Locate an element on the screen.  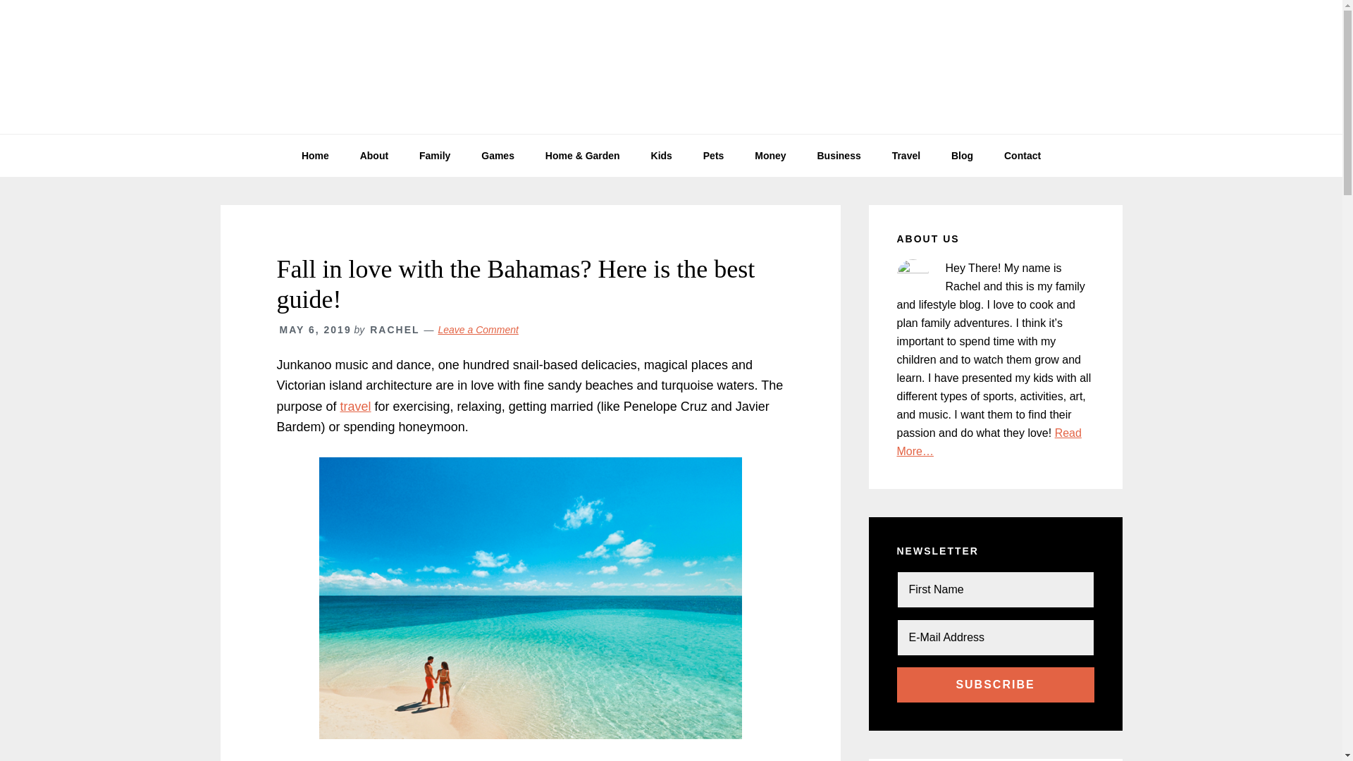
Blog is located at coordinates (963, 155).